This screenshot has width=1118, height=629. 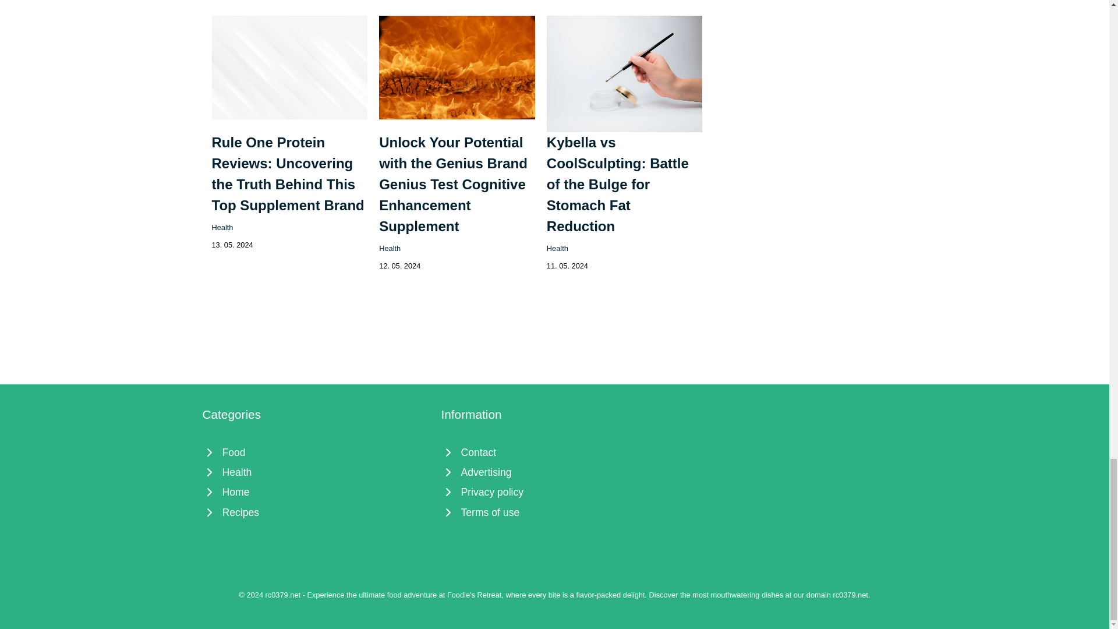 What do you see at coordinates (316, 492) in the screenshot?
I see `Home` at bounding box center [316, 492].